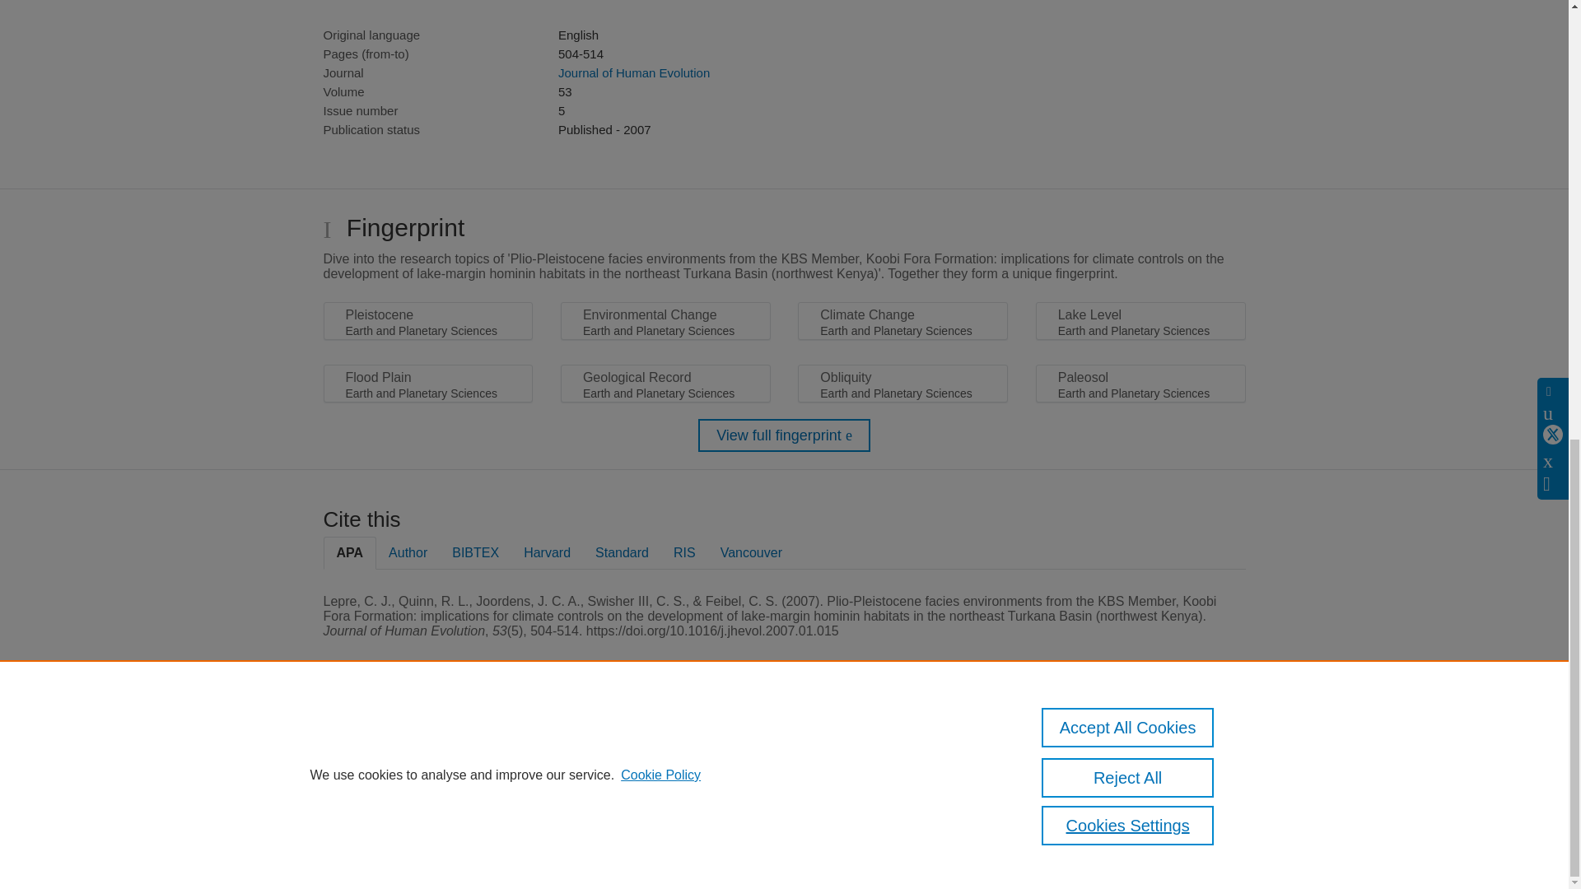 The width and height of the screenshot is (1581, 889). Describe the element at coordinates (428, 746) in the screenshot. I see `Scopus` at that location.